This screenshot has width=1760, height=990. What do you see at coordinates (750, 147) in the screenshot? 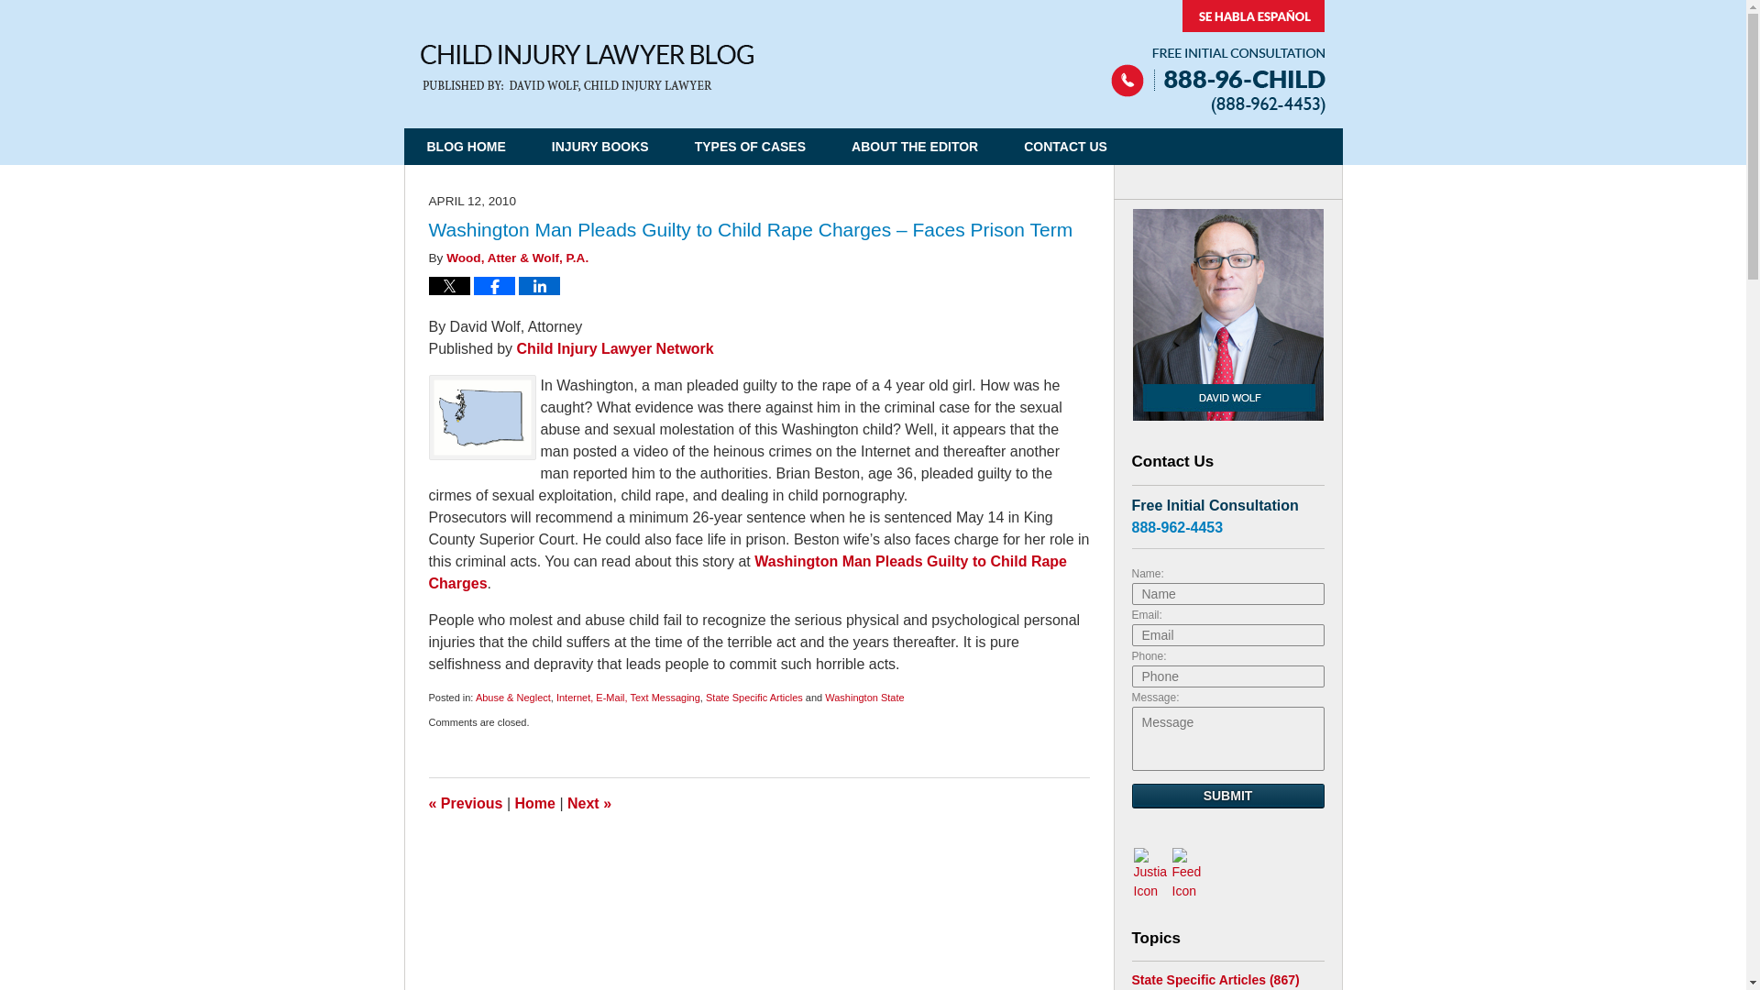
I see `TYPES OF CASES` at bounding box center [750, 147].